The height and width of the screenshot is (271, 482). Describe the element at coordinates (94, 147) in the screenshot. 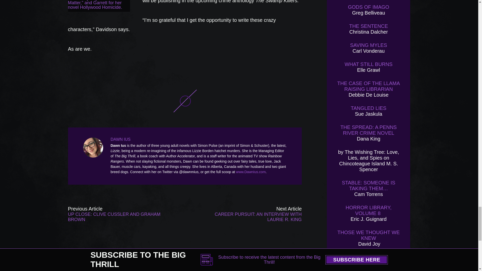

I see `Dawn Ius` at that location.